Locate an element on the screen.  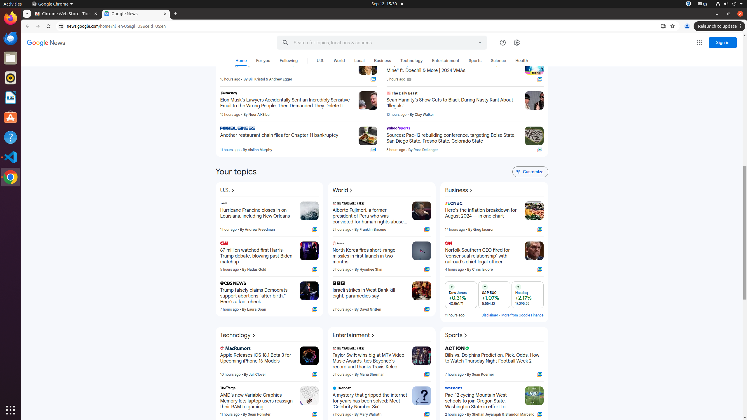
More - Here's the inflation breakdown for August 2024 — in one chart is located at coordinates (518, 204).